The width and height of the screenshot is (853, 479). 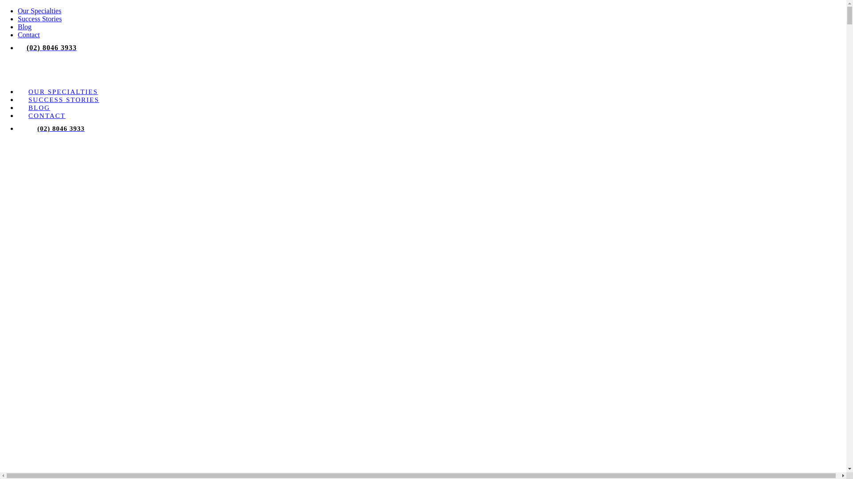 I want to click on Our Specialties, so click(x=40, y=11).